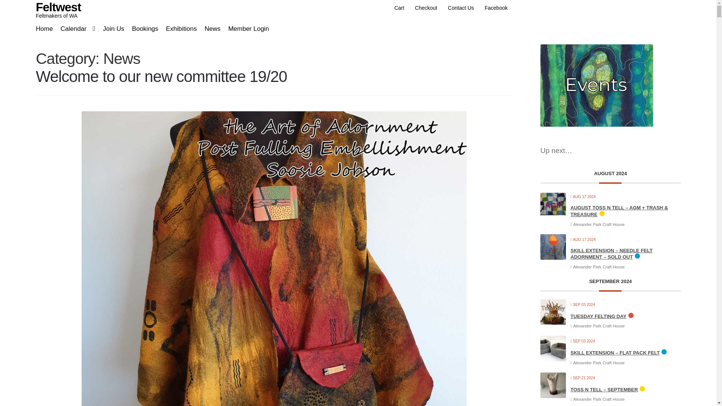 This screenshot has height=406, width=722. I want to click on Bookings, so click(142, 30).